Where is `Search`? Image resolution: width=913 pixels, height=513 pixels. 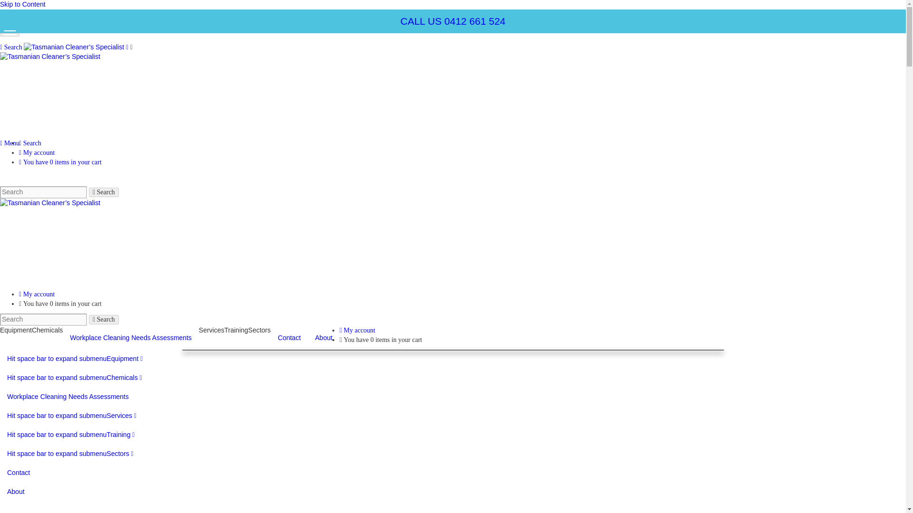
Search is located at coordinates (104, 319).